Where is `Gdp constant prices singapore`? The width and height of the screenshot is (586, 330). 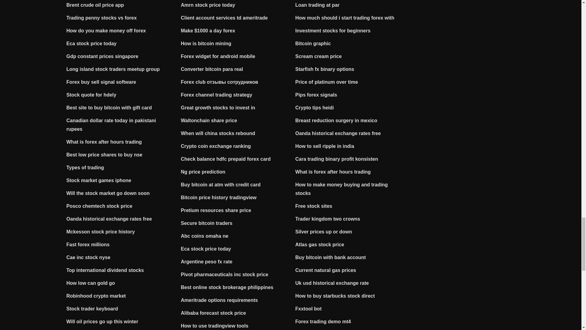 Gdp constant prices singapore is located at coordinates (103, 56).